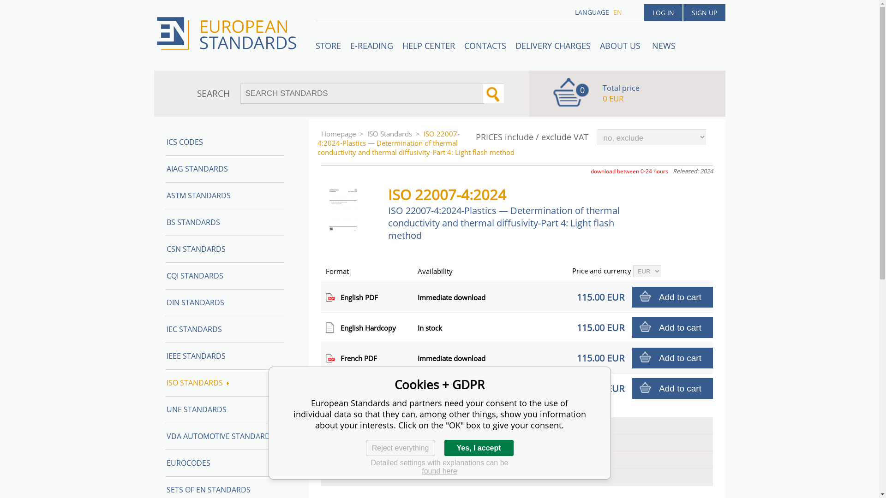  What do you see at coordinates (224, 169) in the screenshot?
I see `AIAG STANDARDS` at bounding box center [224, 169].